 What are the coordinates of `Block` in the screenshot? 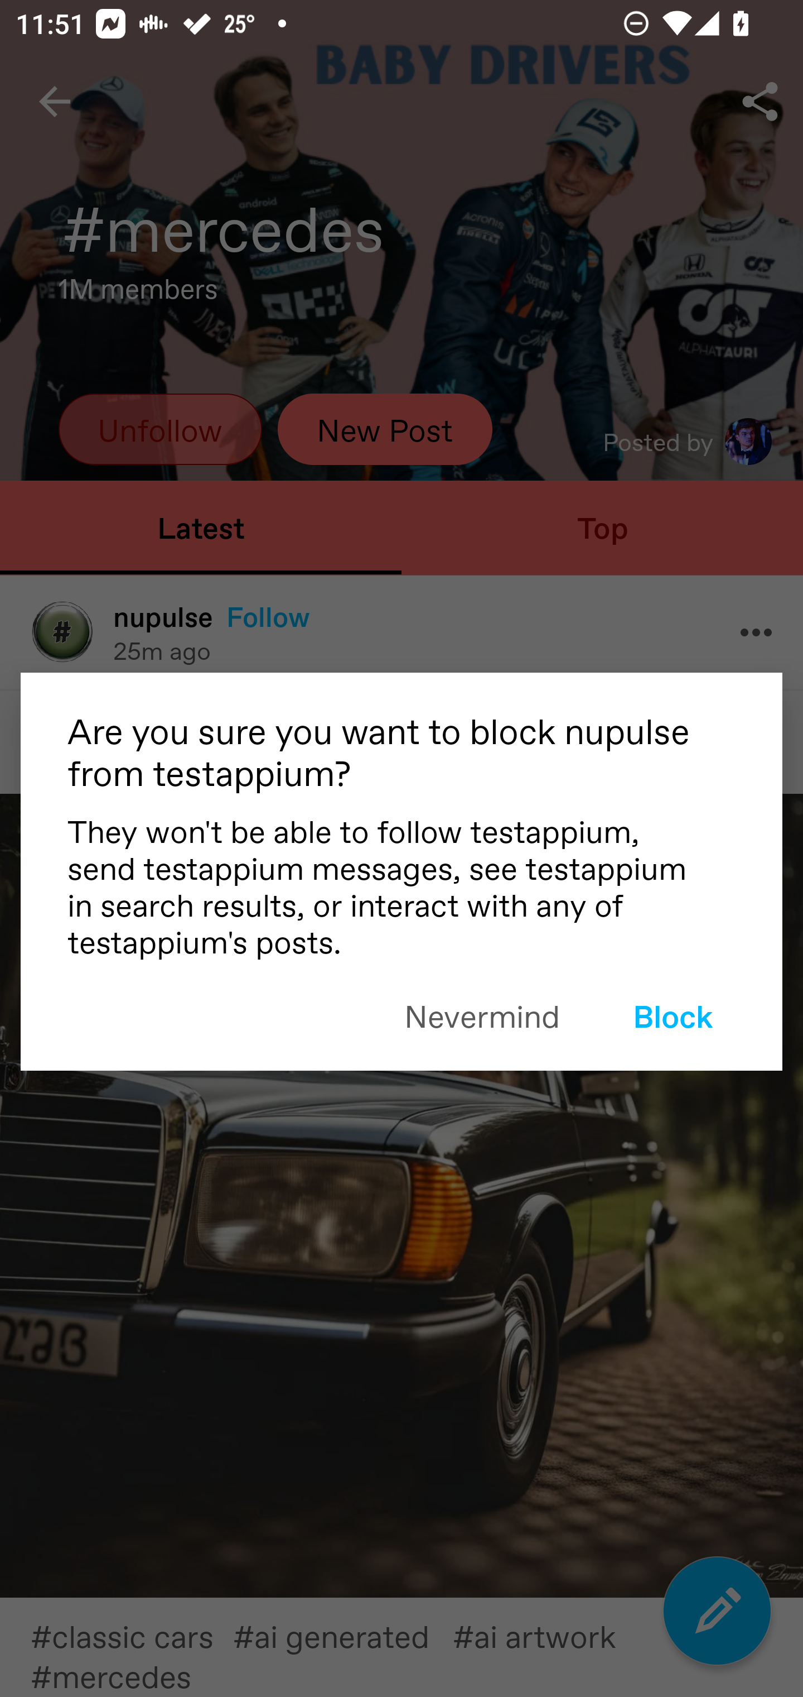 It's located at (673, 1015).